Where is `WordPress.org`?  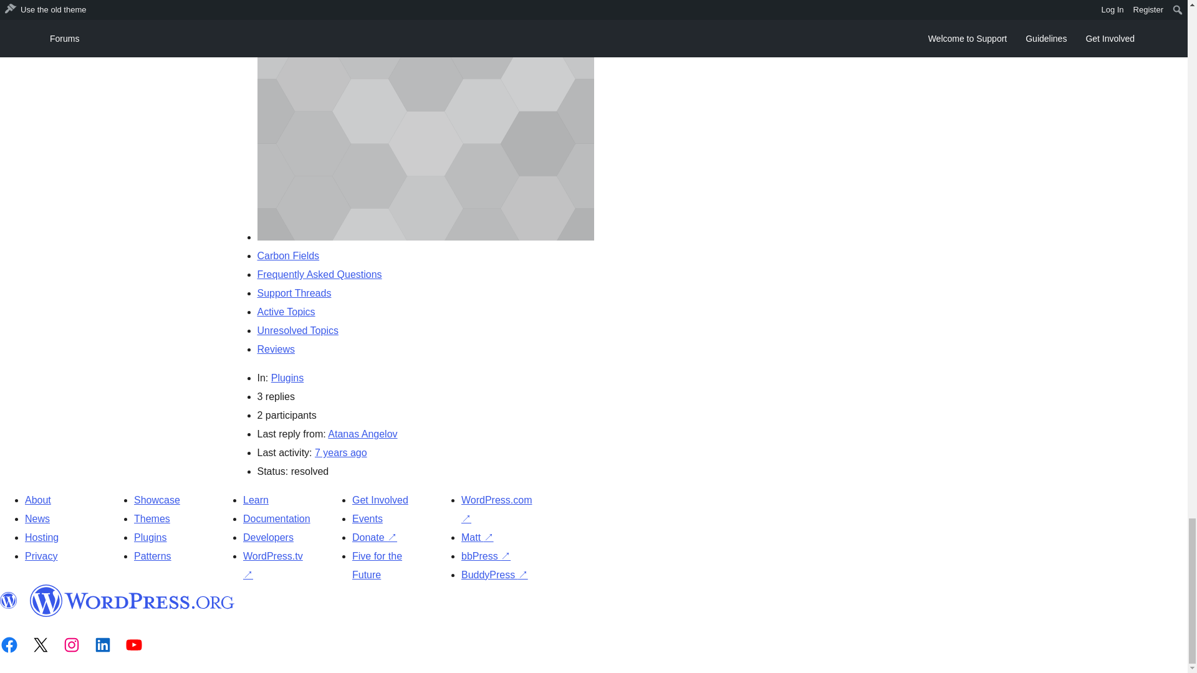 WordPress.org is located at coordinates (9, 601).